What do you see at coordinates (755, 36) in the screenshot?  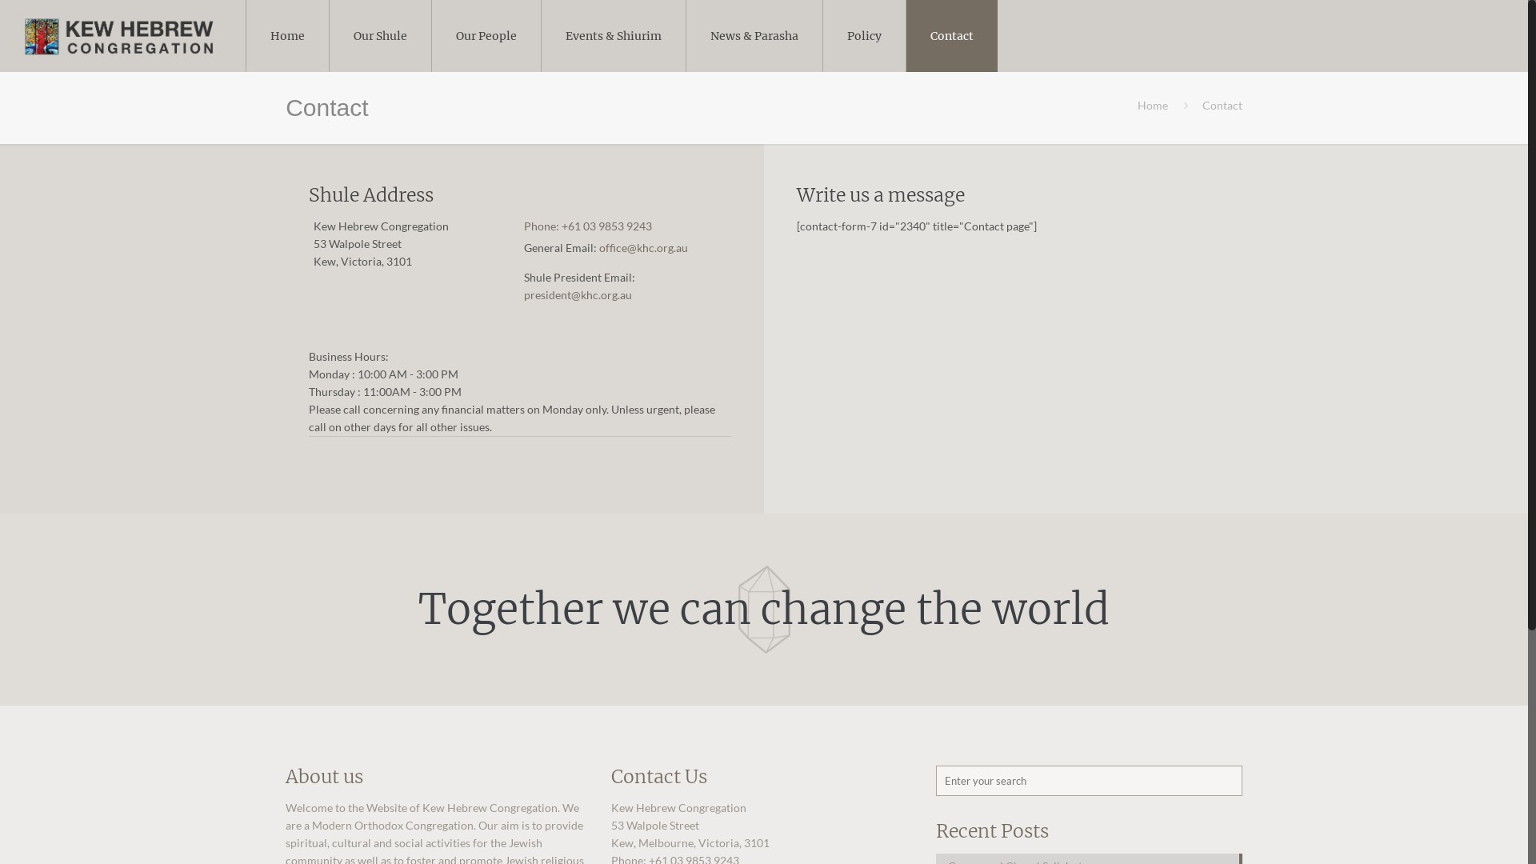 I see `News & Parasha` at bounding box center [755, 36].